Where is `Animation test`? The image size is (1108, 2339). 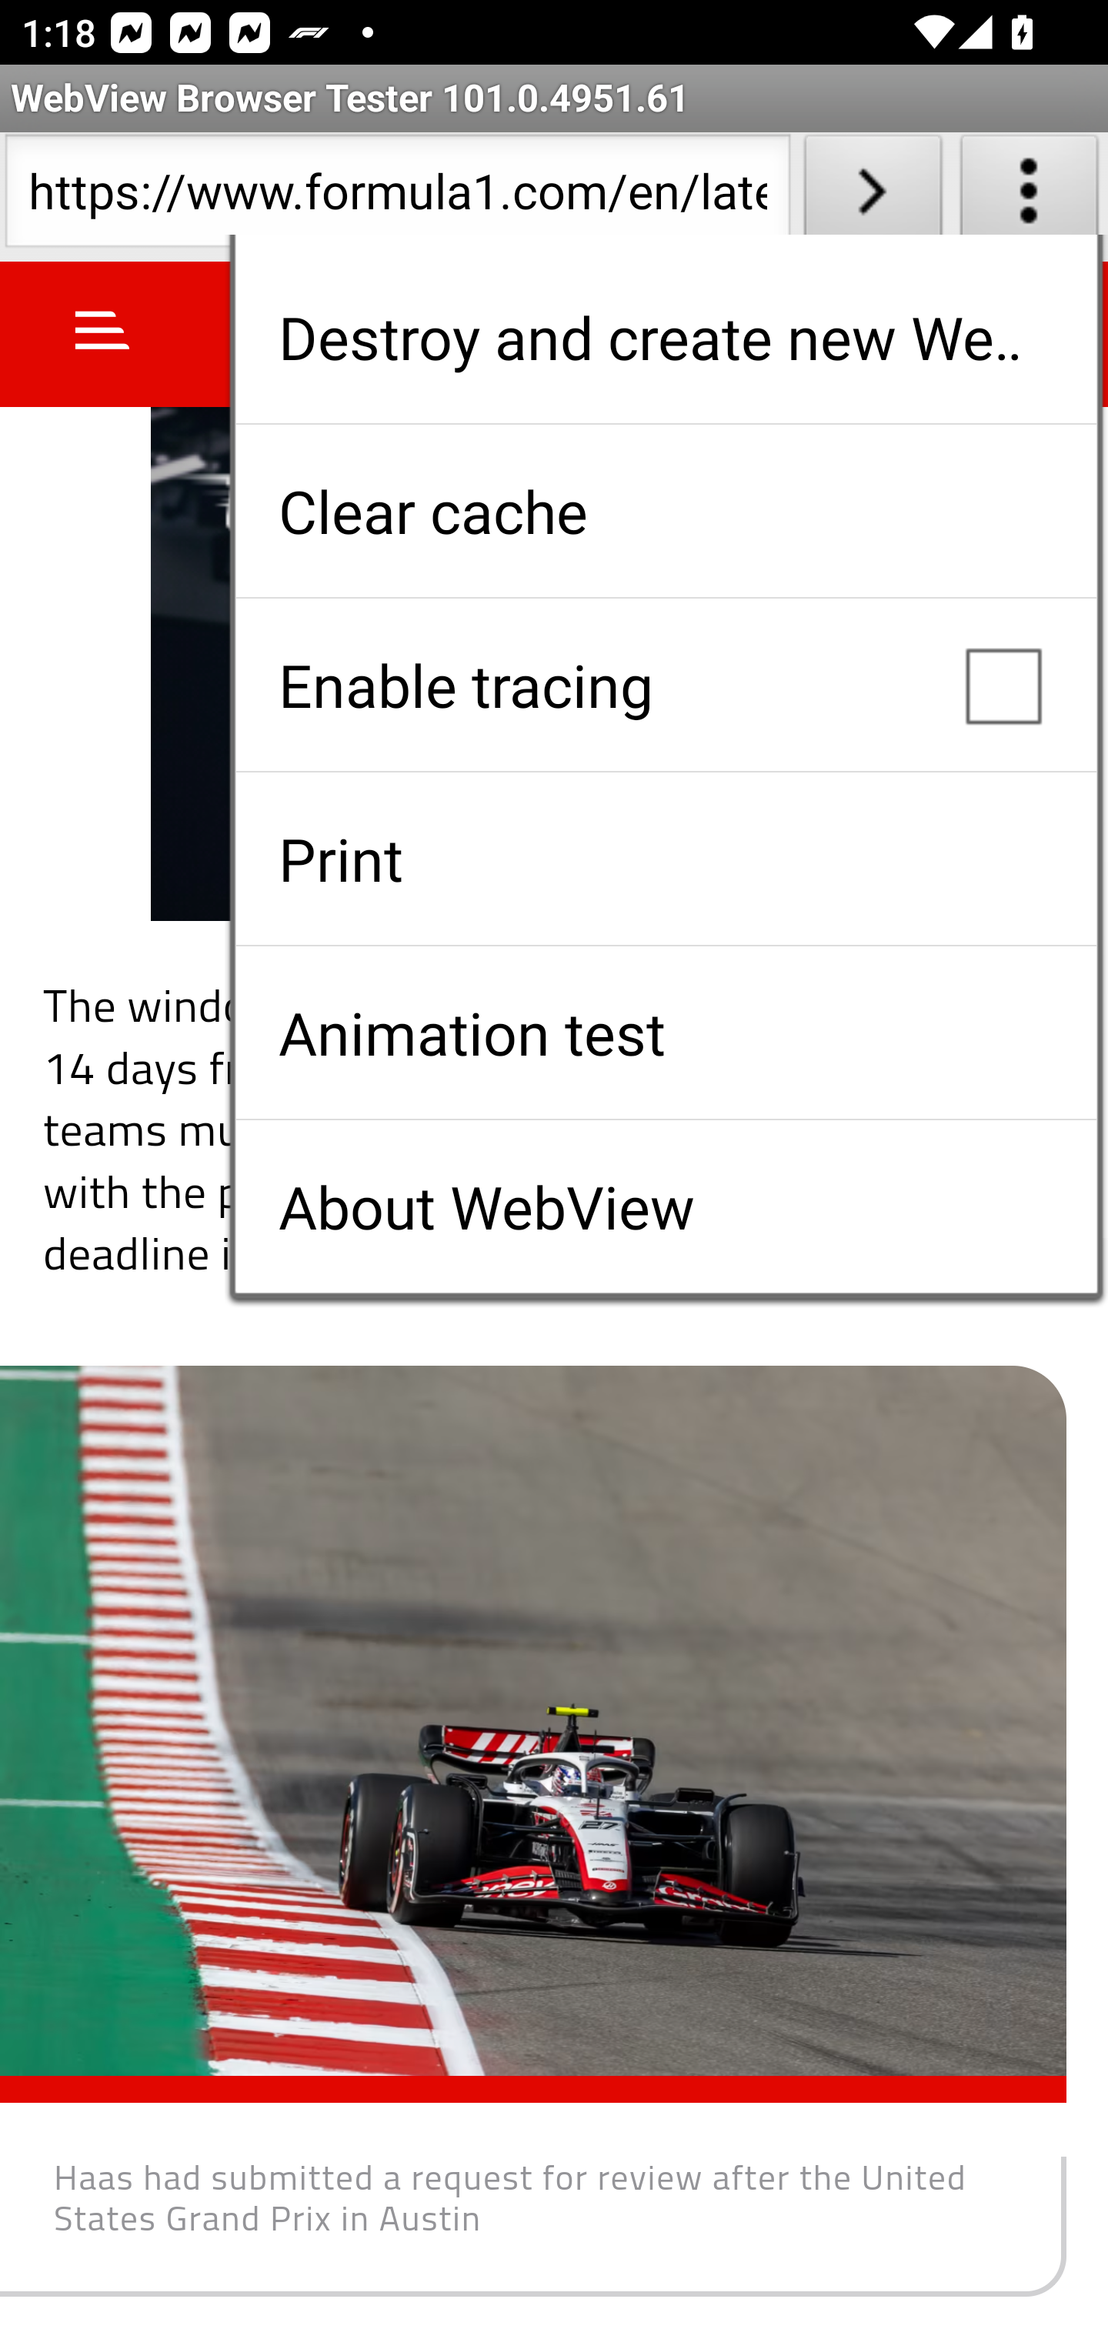 Animation test is located at coordinates (666, 1033).